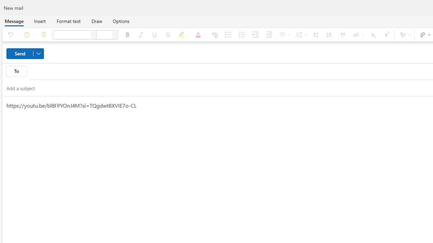 This screenshot has height=243, width=433. Describe the element at coordinates (242, 34) in the screenshot. I see `Numbering` at that location.